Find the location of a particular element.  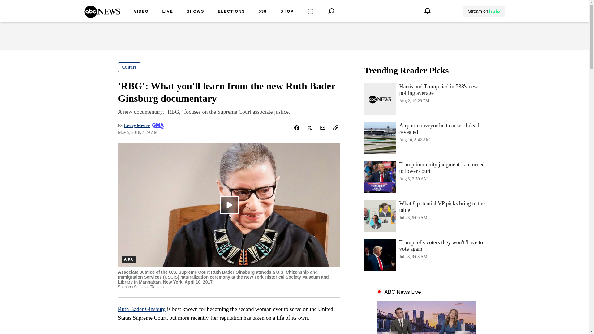

LIVE is located at coordinates (167, 12).